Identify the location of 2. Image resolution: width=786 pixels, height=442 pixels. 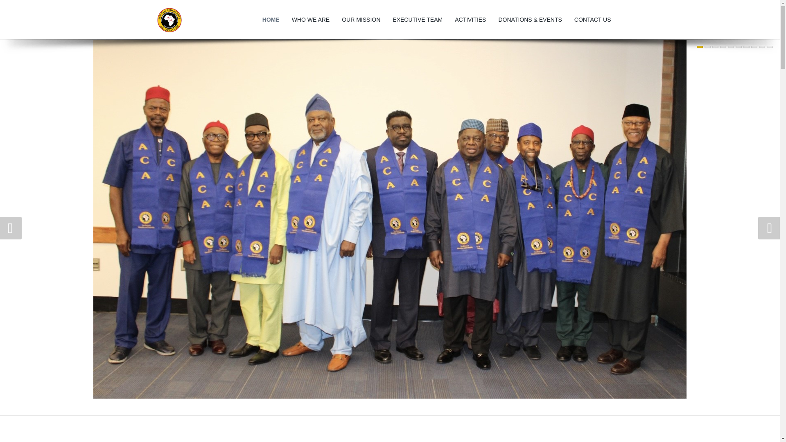
(707, 47).